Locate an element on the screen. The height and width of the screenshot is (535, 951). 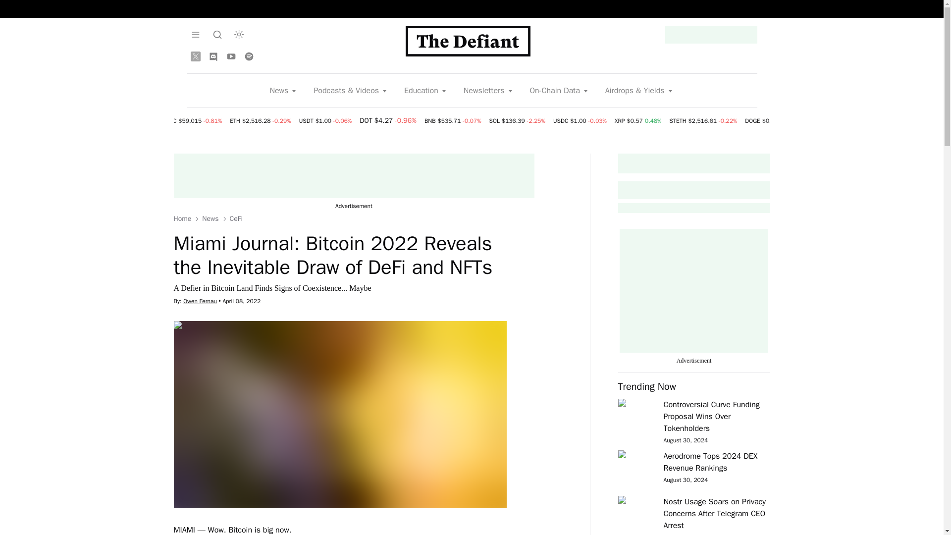
News is located at coordinates (283, 90).